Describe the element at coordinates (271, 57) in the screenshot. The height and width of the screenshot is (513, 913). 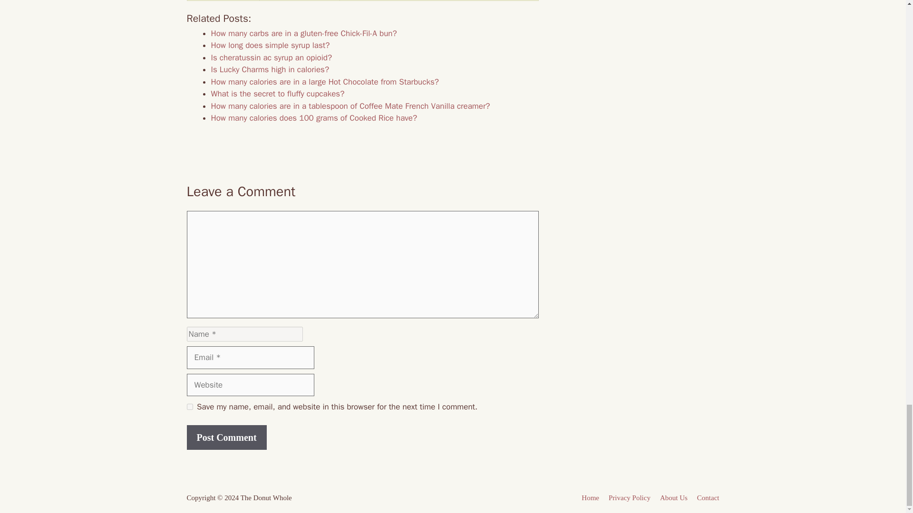
I see `Is cheratussin ac syrup an opioid?` at that location.